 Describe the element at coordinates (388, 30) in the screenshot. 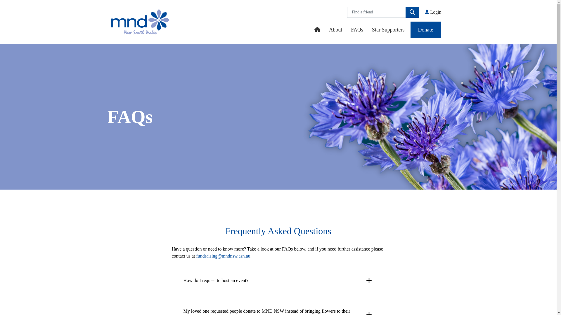

I see `Star Supporters` at that location.